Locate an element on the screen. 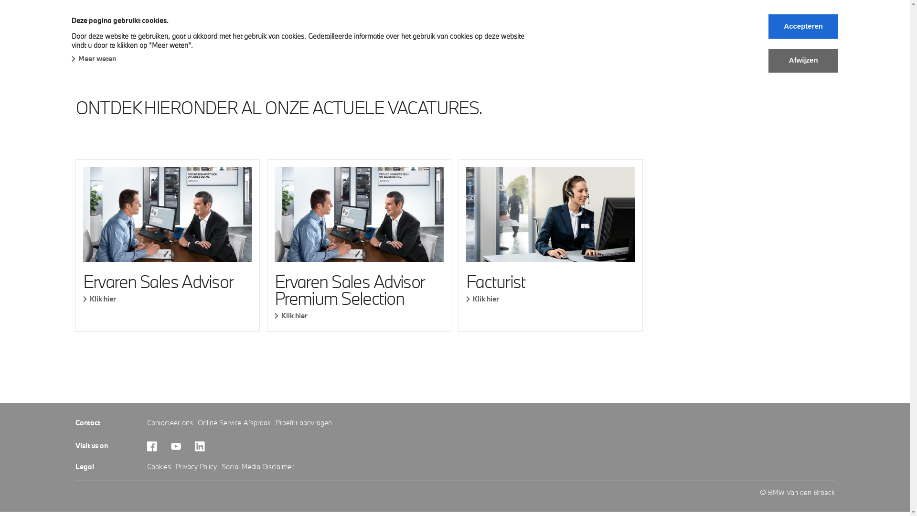 The image size is (917, 516). Klik hier is located at coordinates (168, 299).